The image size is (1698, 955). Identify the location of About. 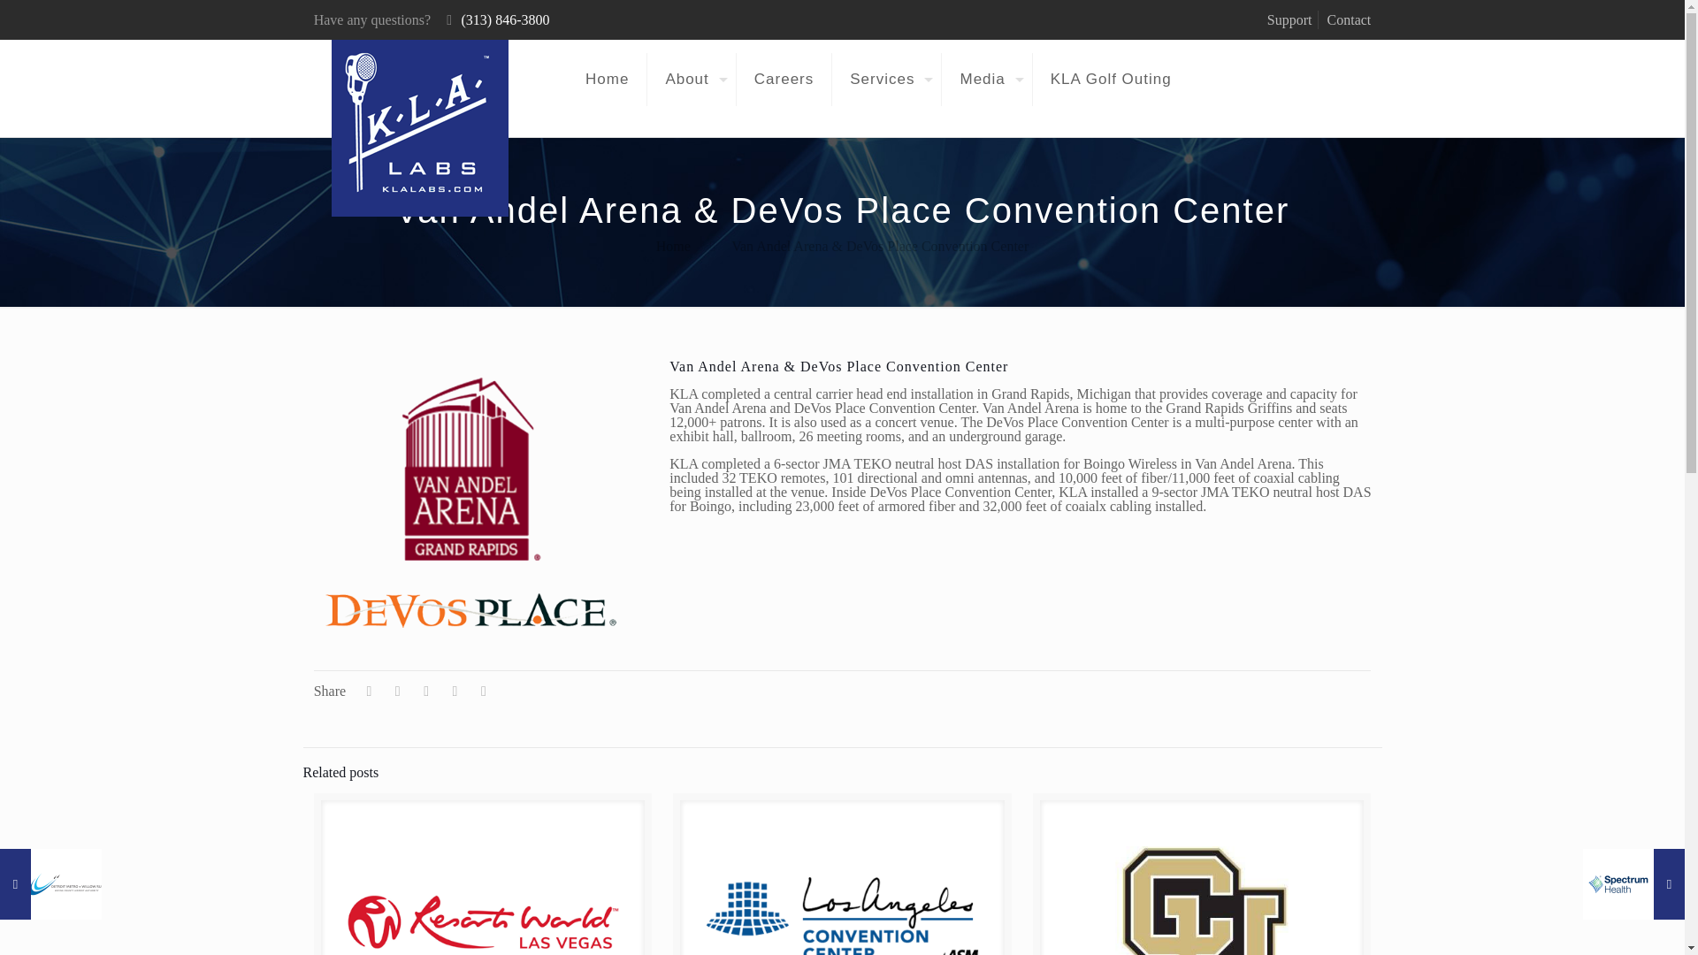
(691, 80).